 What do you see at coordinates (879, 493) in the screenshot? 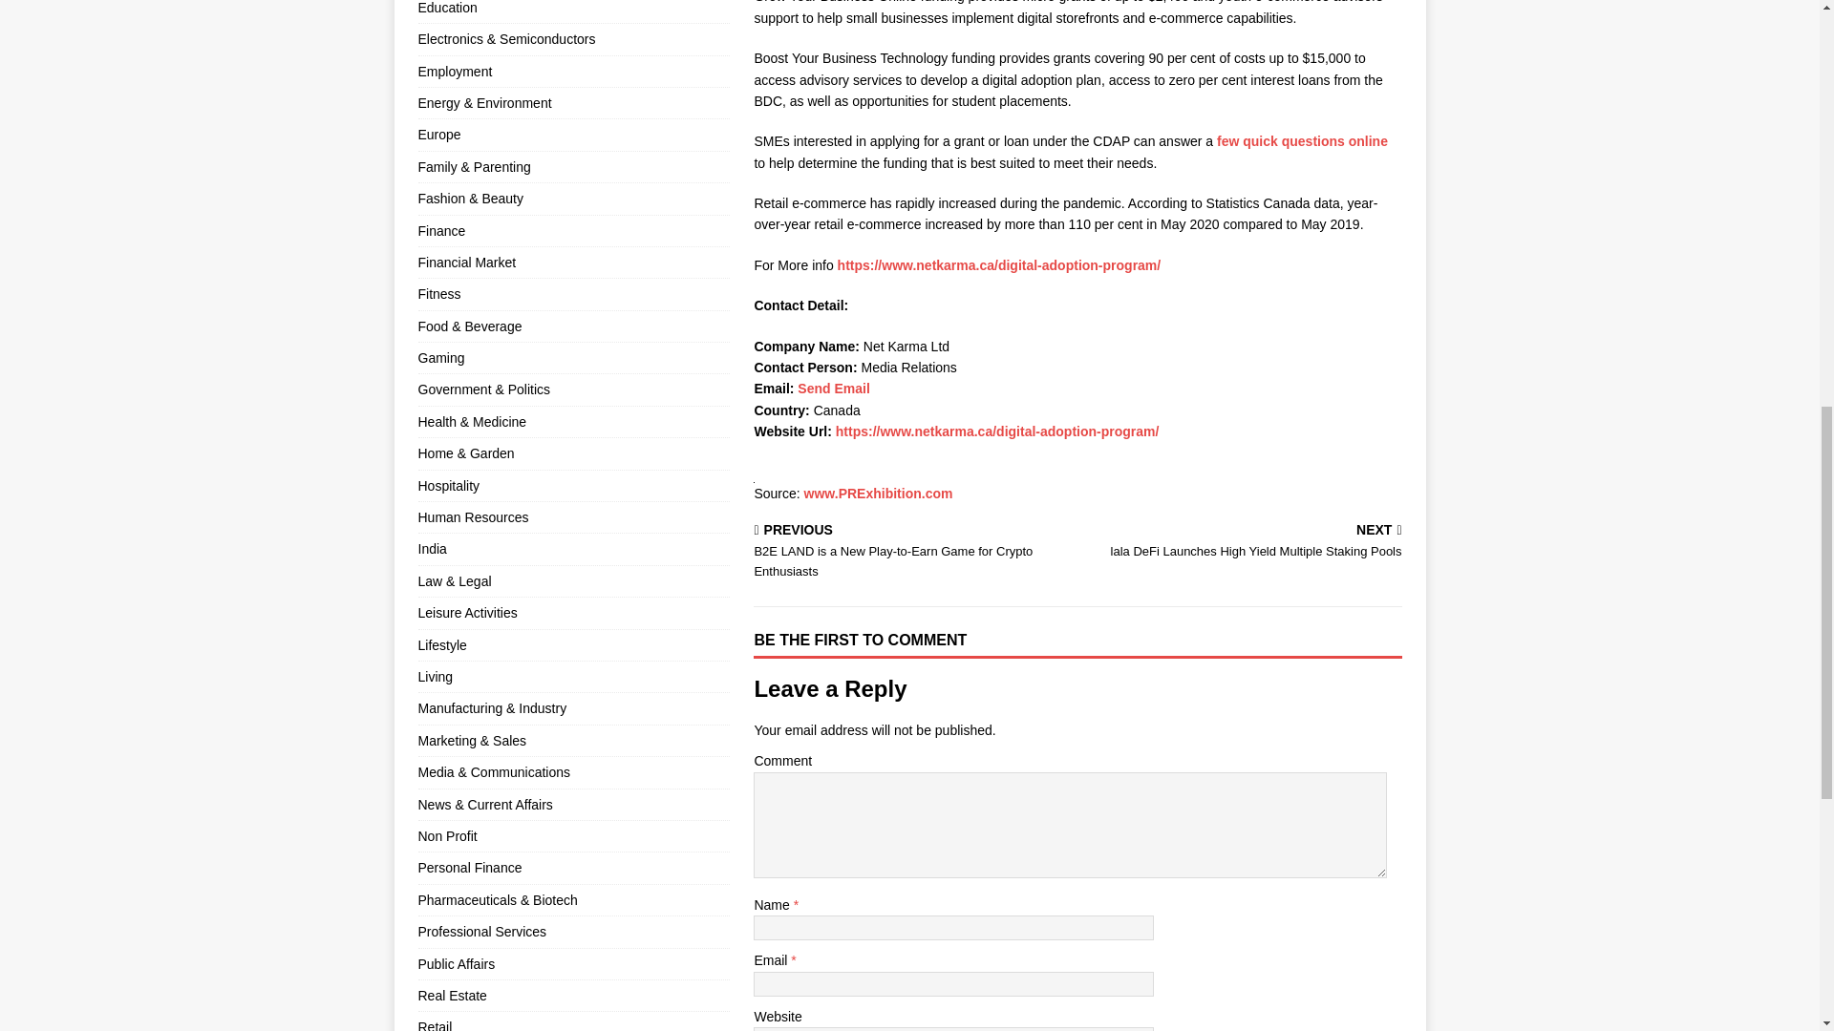
I see `www.PRExhibition.com` at bounding box center [879, 493].